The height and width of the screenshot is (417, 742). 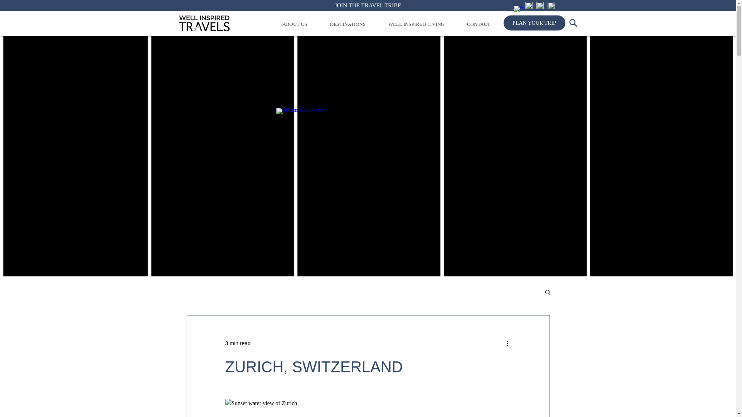 What do you see at coordinates (368, 5) in the screenshot?
I see `JOIN THE TRAVEL TRIBE` at bounding box center [368, 5].